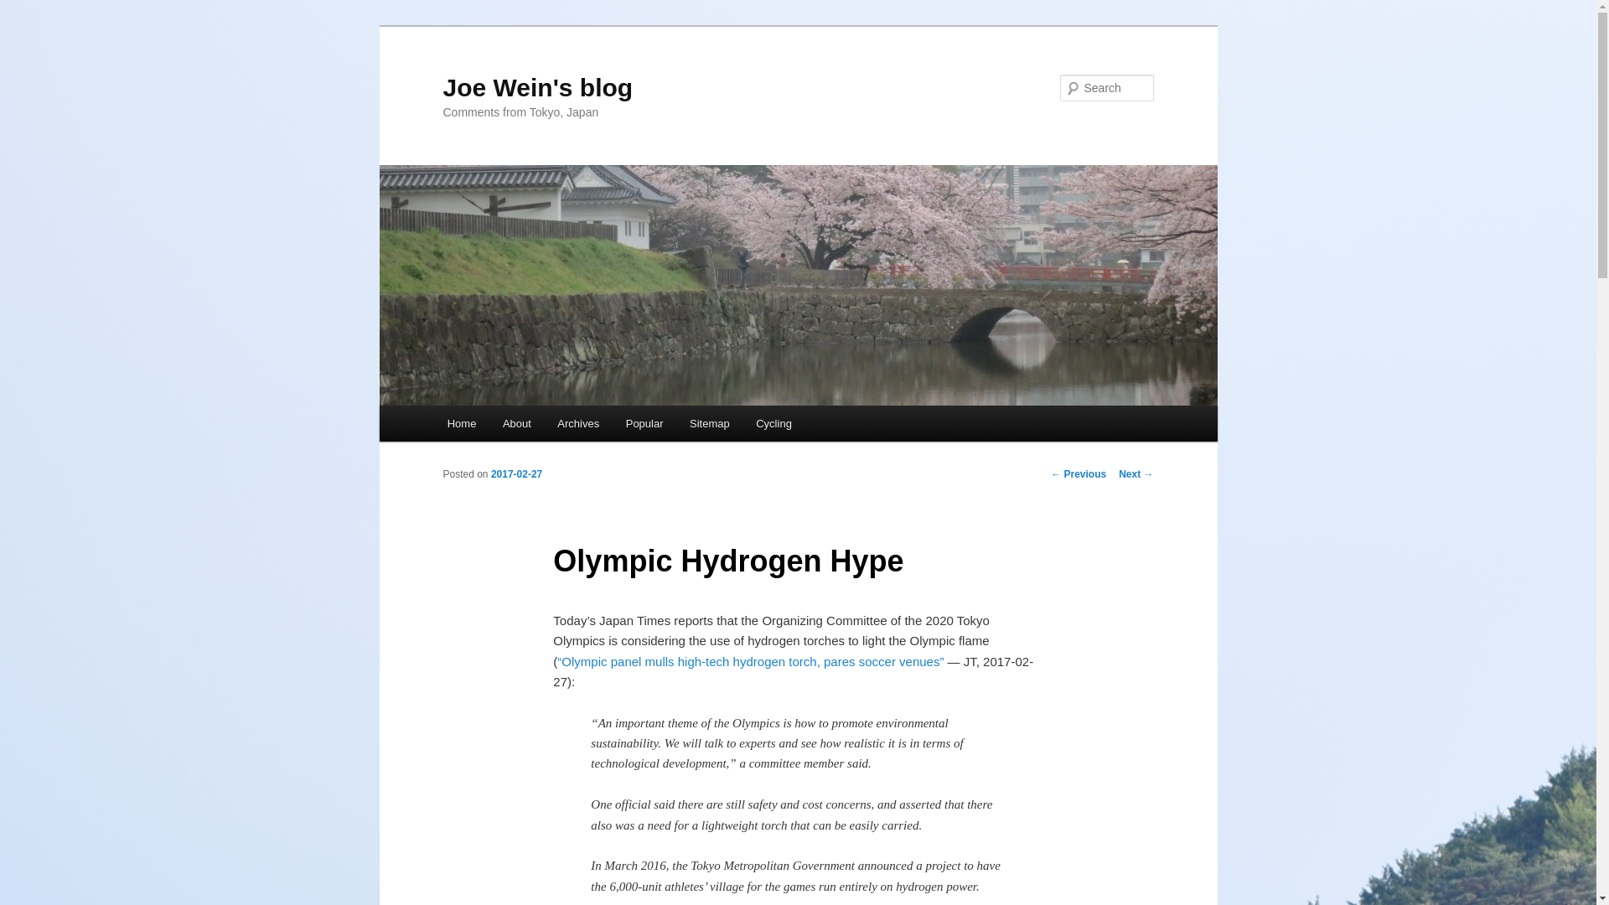  Describe the element at coordinates (578, 423) in the screenshot. I see `Archives` at that location.